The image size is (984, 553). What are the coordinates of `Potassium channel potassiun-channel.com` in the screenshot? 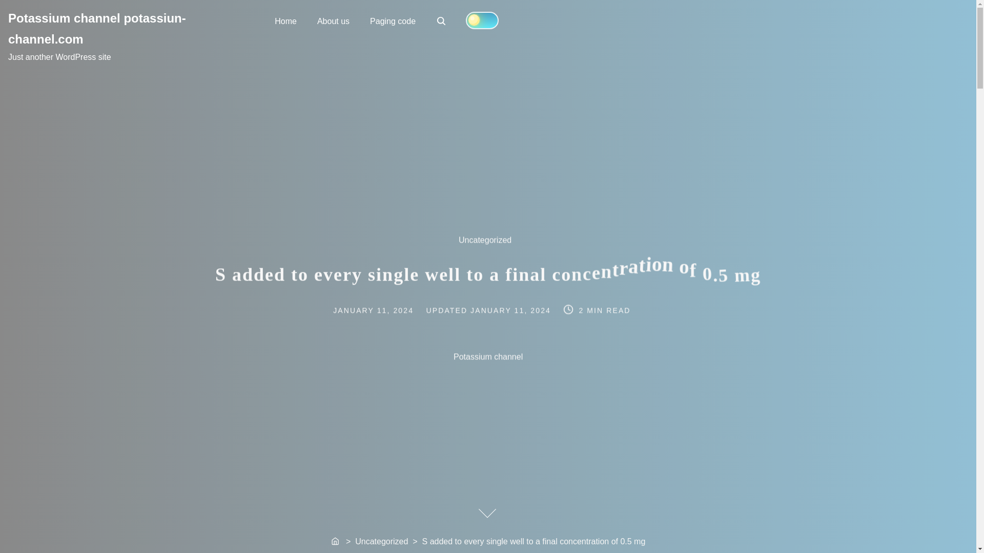 It's located at (384, 310).